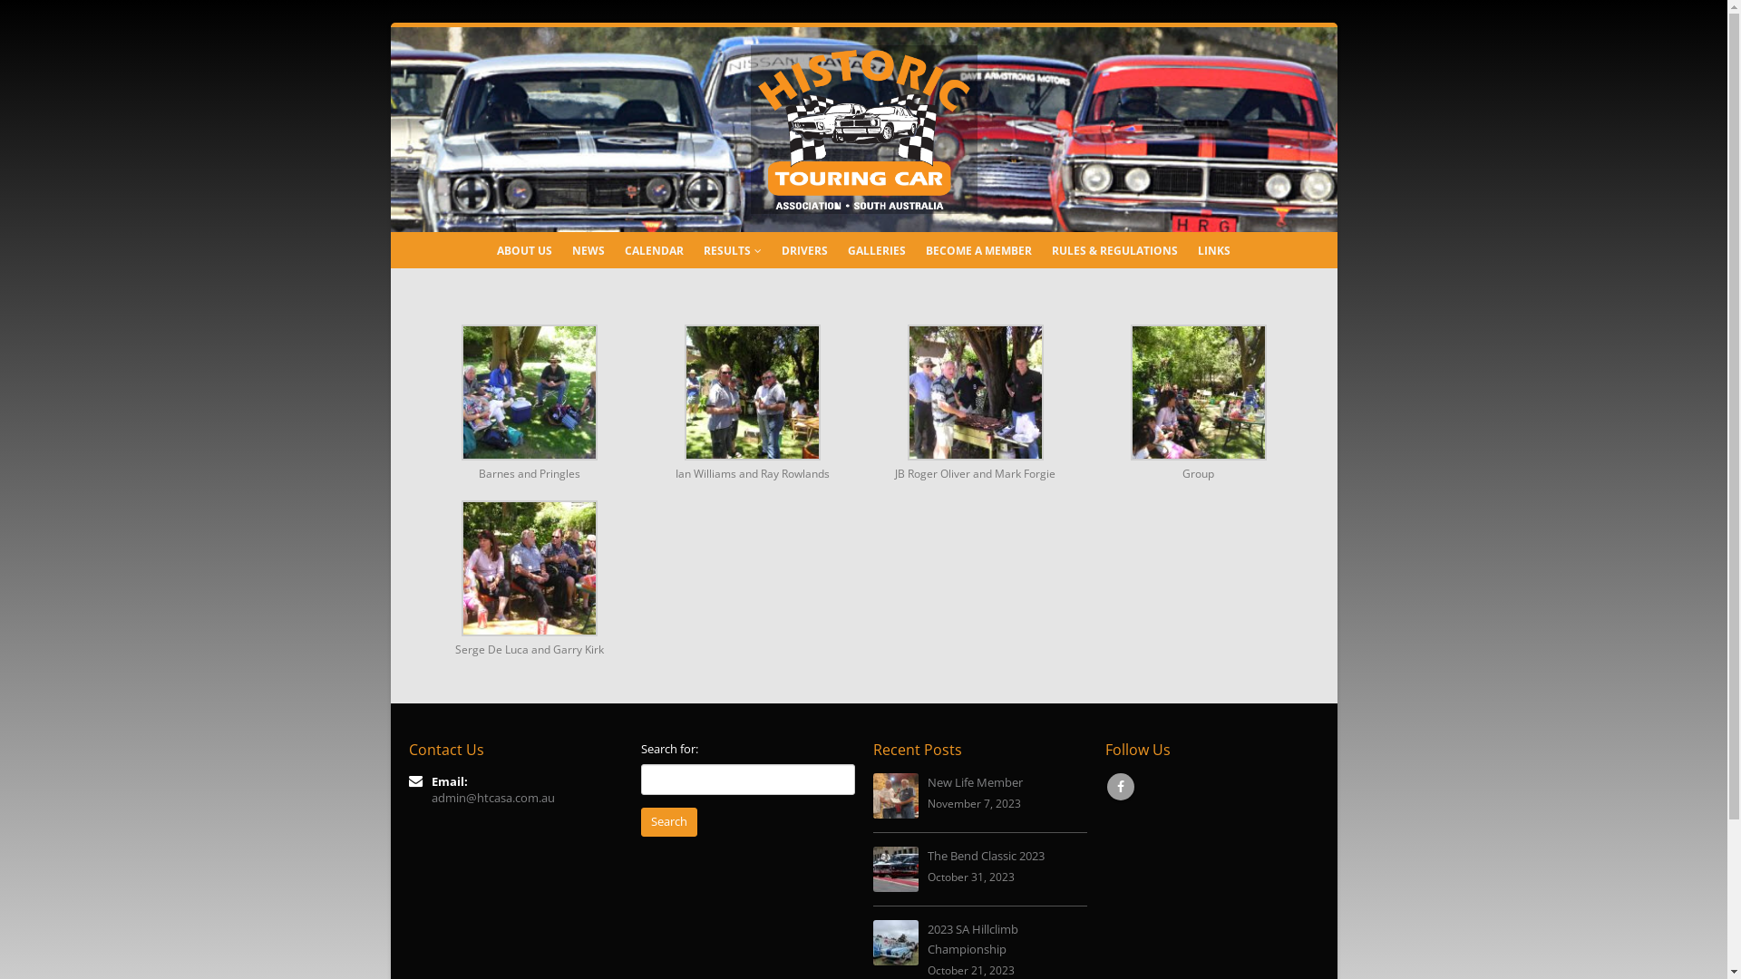  What do you see at coordinates (588, 250) in the screenshot?
I see `NEWS` at bounding box center [588, 250].